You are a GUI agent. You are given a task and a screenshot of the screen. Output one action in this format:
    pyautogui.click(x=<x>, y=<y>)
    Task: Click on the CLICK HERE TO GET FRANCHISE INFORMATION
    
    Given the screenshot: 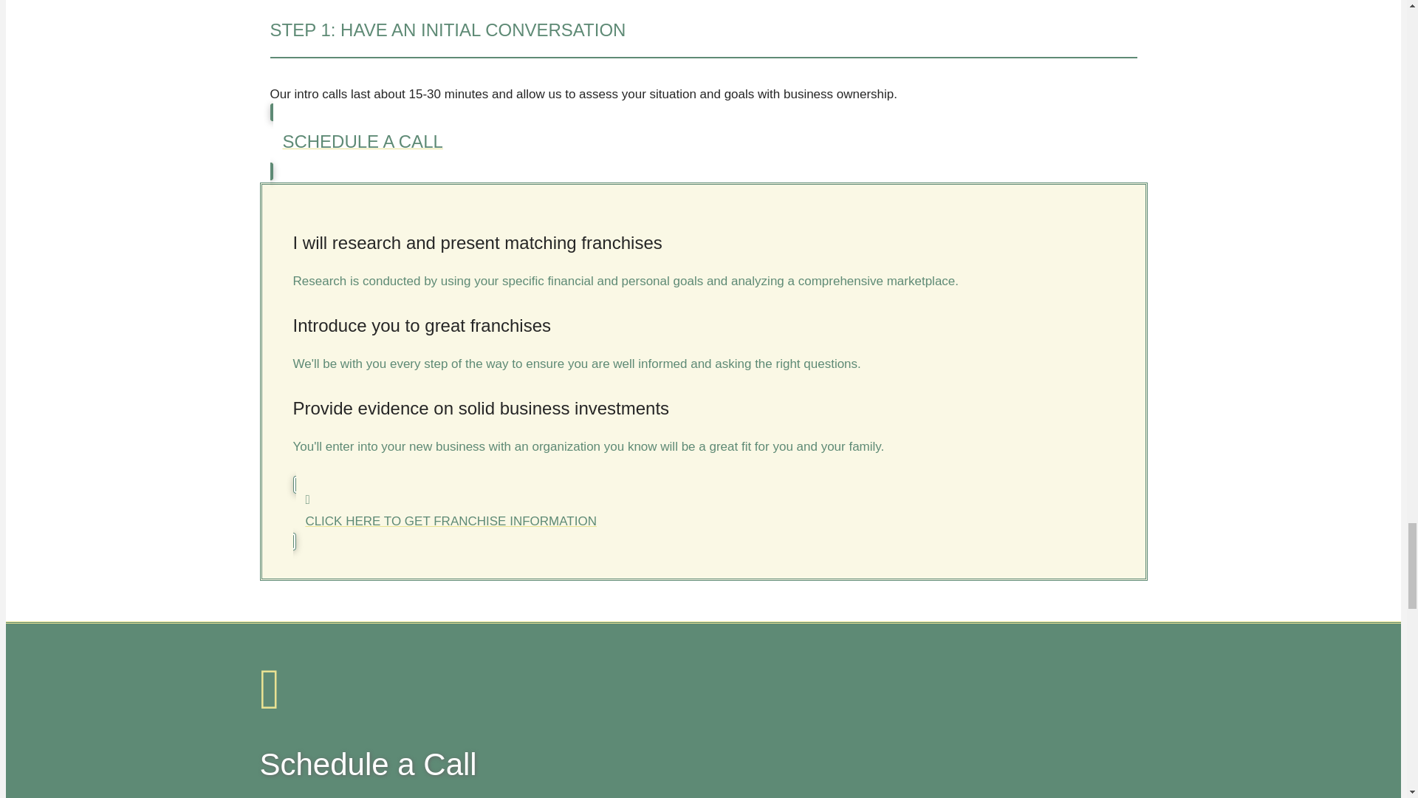 What is the action you would take?
    pyautogui.click(x=702, y=513)
    